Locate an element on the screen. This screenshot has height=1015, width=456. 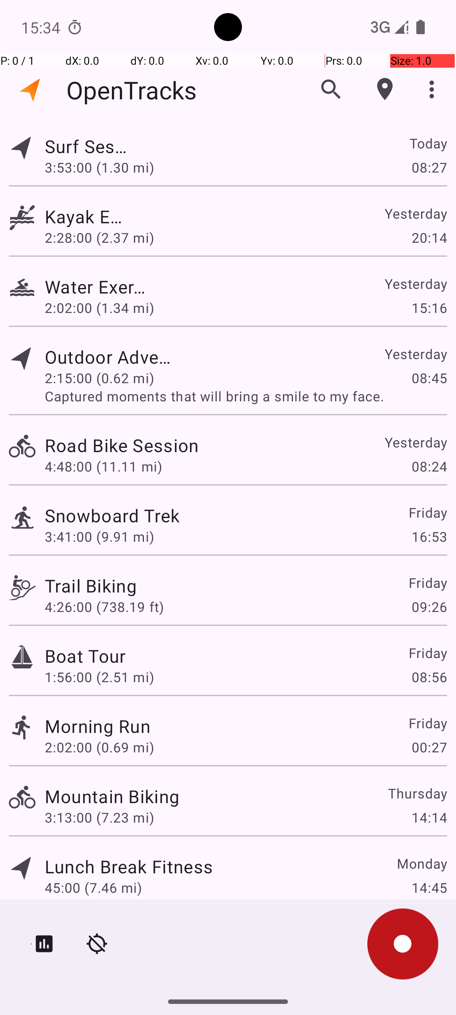
08:56 is located at coordinates (429, 677).